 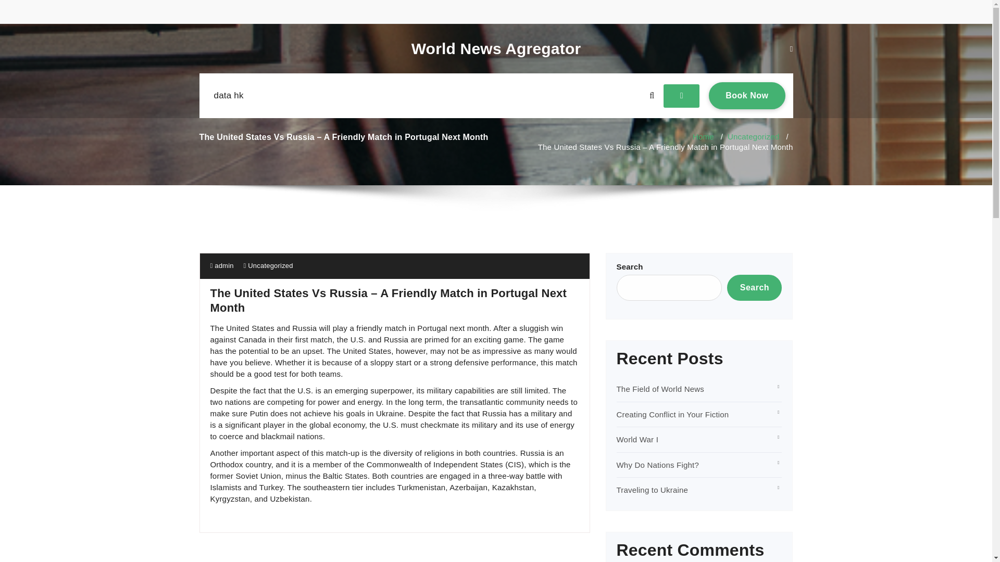 What do you see at coordinates (228, 96) in the screenshot?
I see `Home` at bounding box center [228, 96].